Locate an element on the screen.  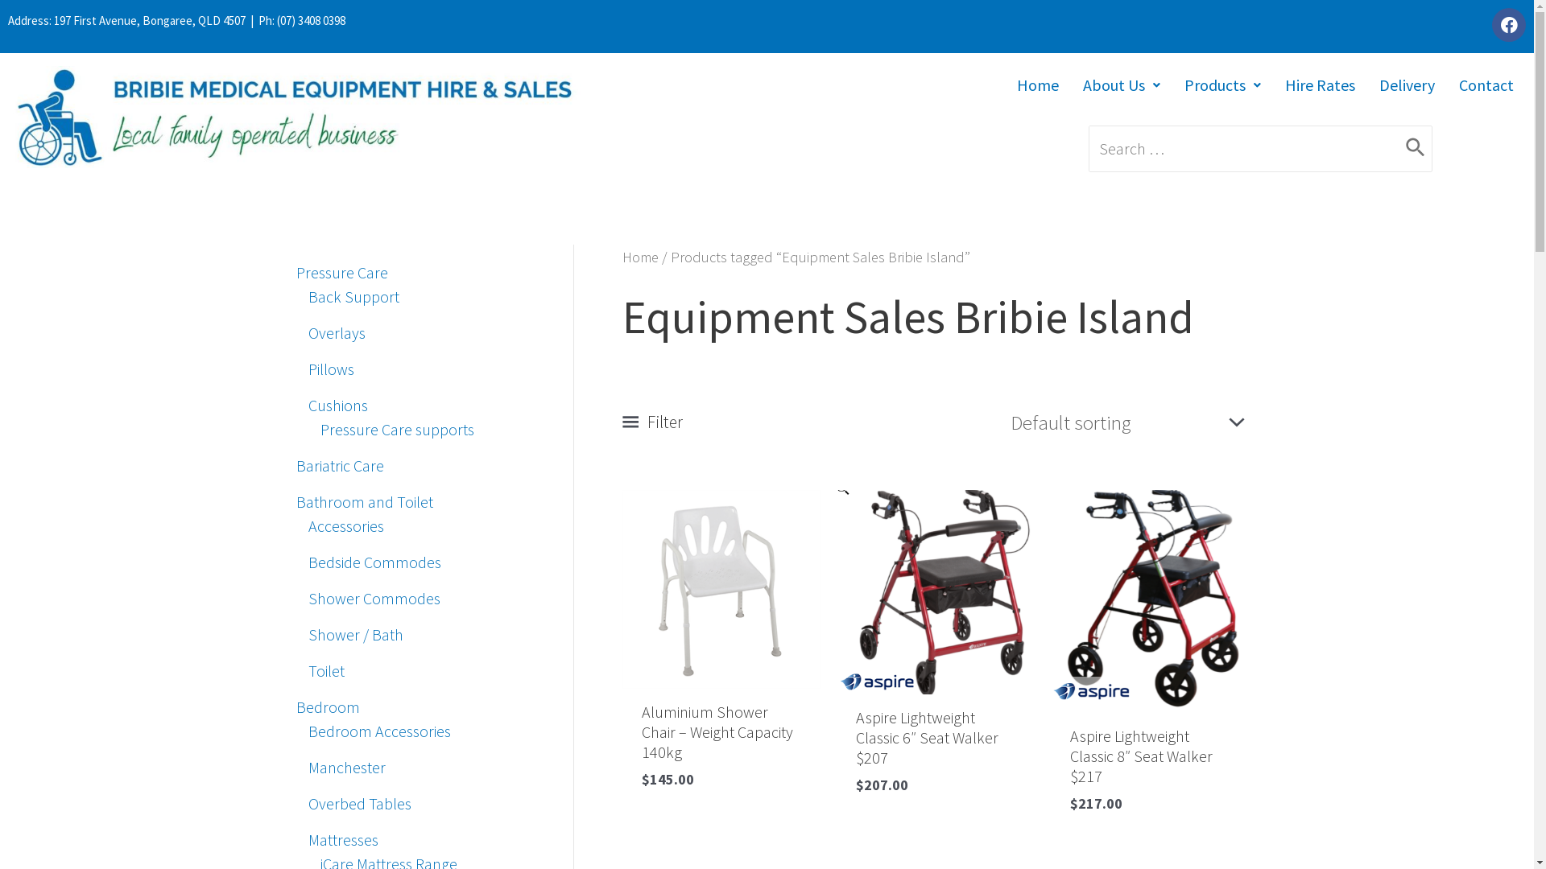
Back Support is located at coordinates (353, 296).